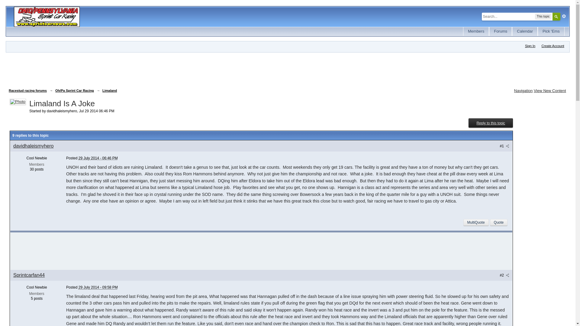 The height and width of the screenshot is (326, 580). I want to click on Quote, so click(499, 222).